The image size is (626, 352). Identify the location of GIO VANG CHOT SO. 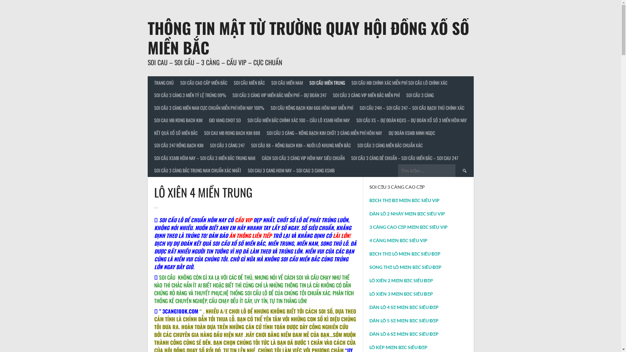
(225, 121).